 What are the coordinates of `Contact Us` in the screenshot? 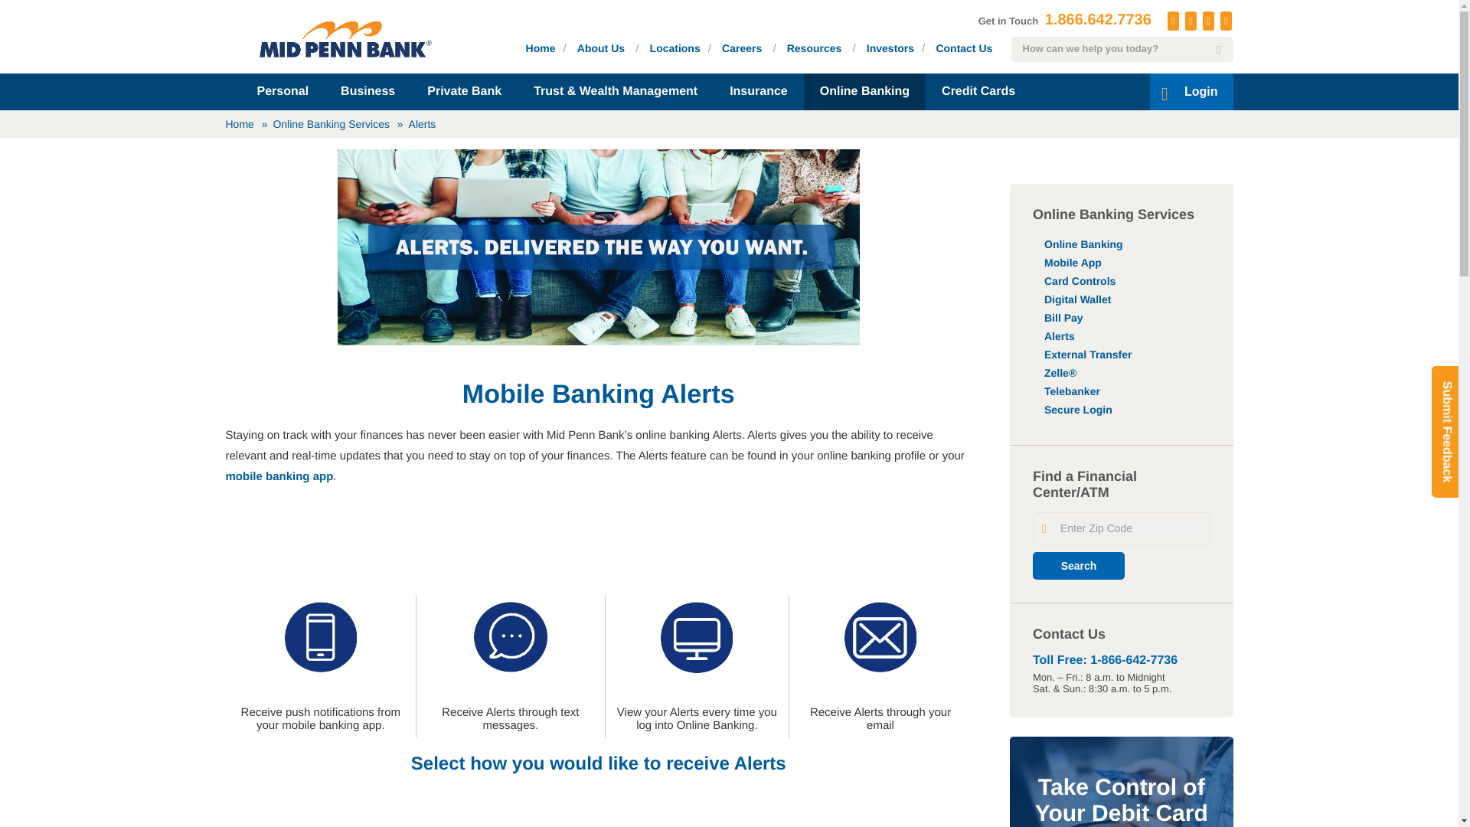 It's located at (963, 47).